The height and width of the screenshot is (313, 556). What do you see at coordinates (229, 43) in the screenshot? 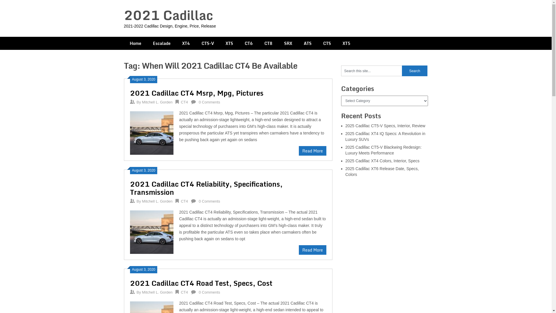
I see `XTS` at bounding box center [229, 43].